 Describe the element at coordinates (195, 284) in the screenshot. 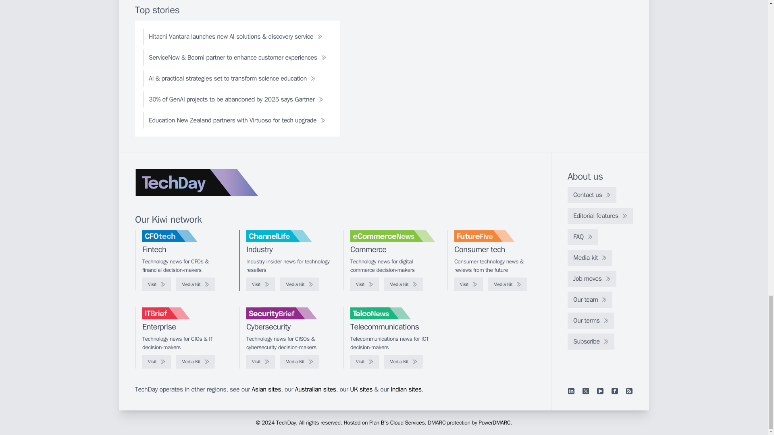

I see `Media Kit` at that location.